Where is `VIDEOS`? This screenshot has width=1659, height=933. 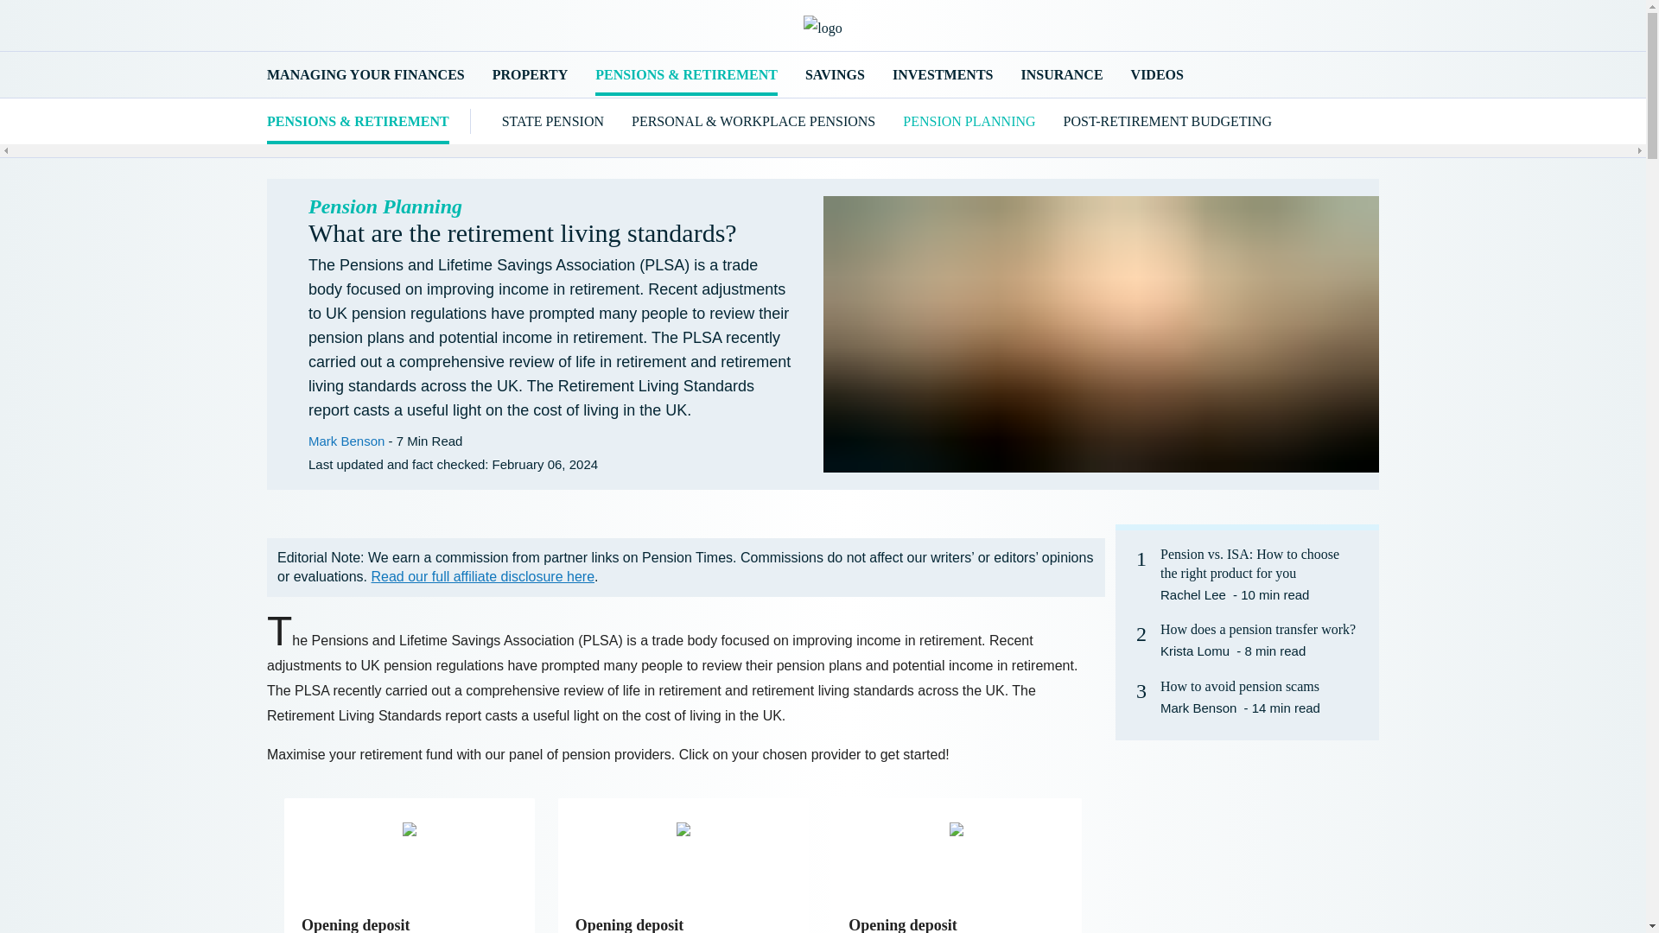 VIDEOS is located at coordinates (1158, 74).